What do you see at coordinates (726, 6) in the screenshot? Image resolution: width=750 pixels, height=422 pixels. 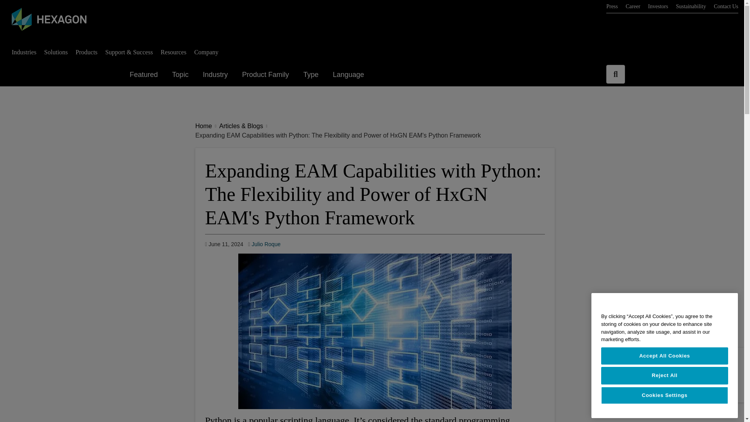 I see `Sustainability` at bounding box center [726, 6].